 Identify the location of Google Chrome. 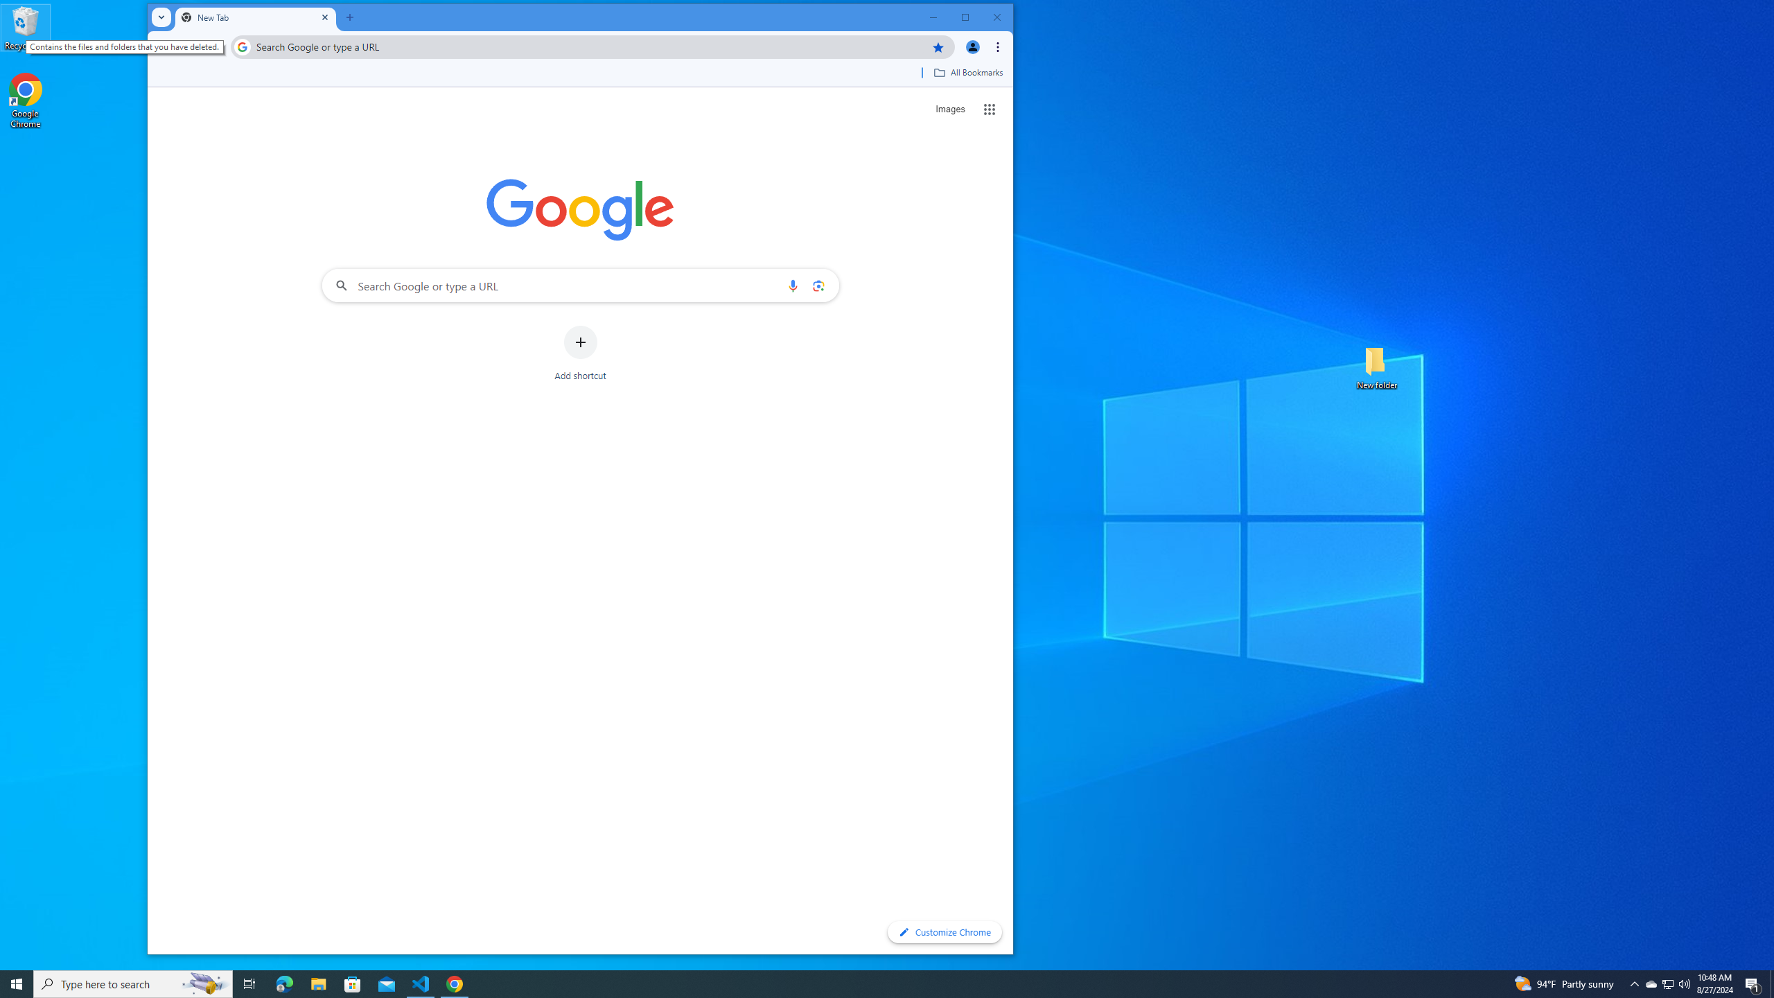
(26, 101).